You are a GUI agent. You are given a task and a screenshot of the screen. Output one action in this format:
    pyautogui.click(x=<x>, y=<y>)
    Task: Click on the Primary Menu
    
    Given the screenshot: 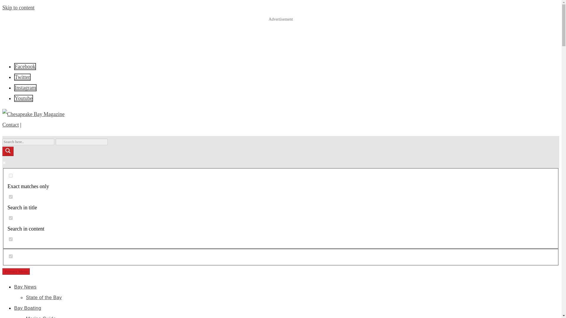 What is the action you would take?
    pyautogui.click(x=16, y=271)
    